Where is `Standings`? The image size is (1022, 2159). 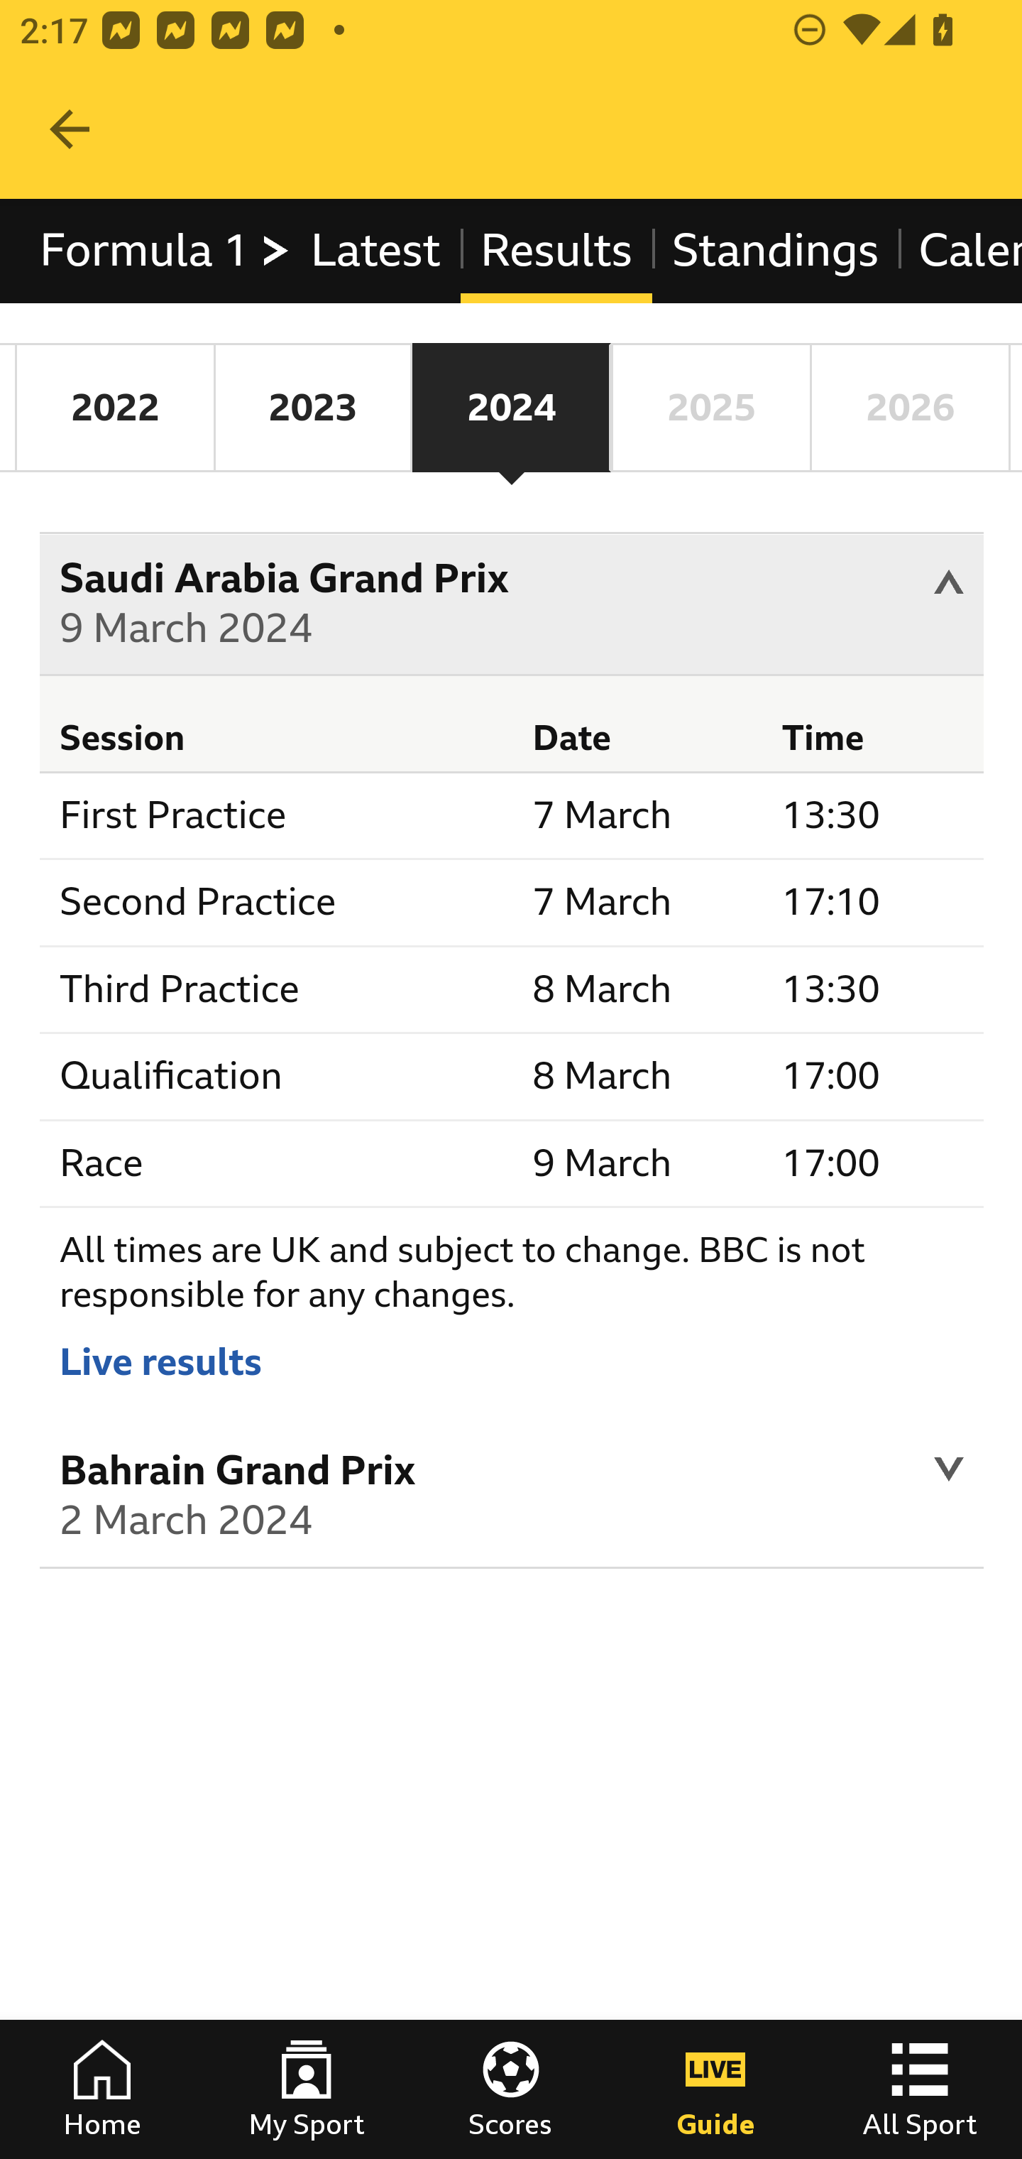 Standings is located at coordinates (776, 250).